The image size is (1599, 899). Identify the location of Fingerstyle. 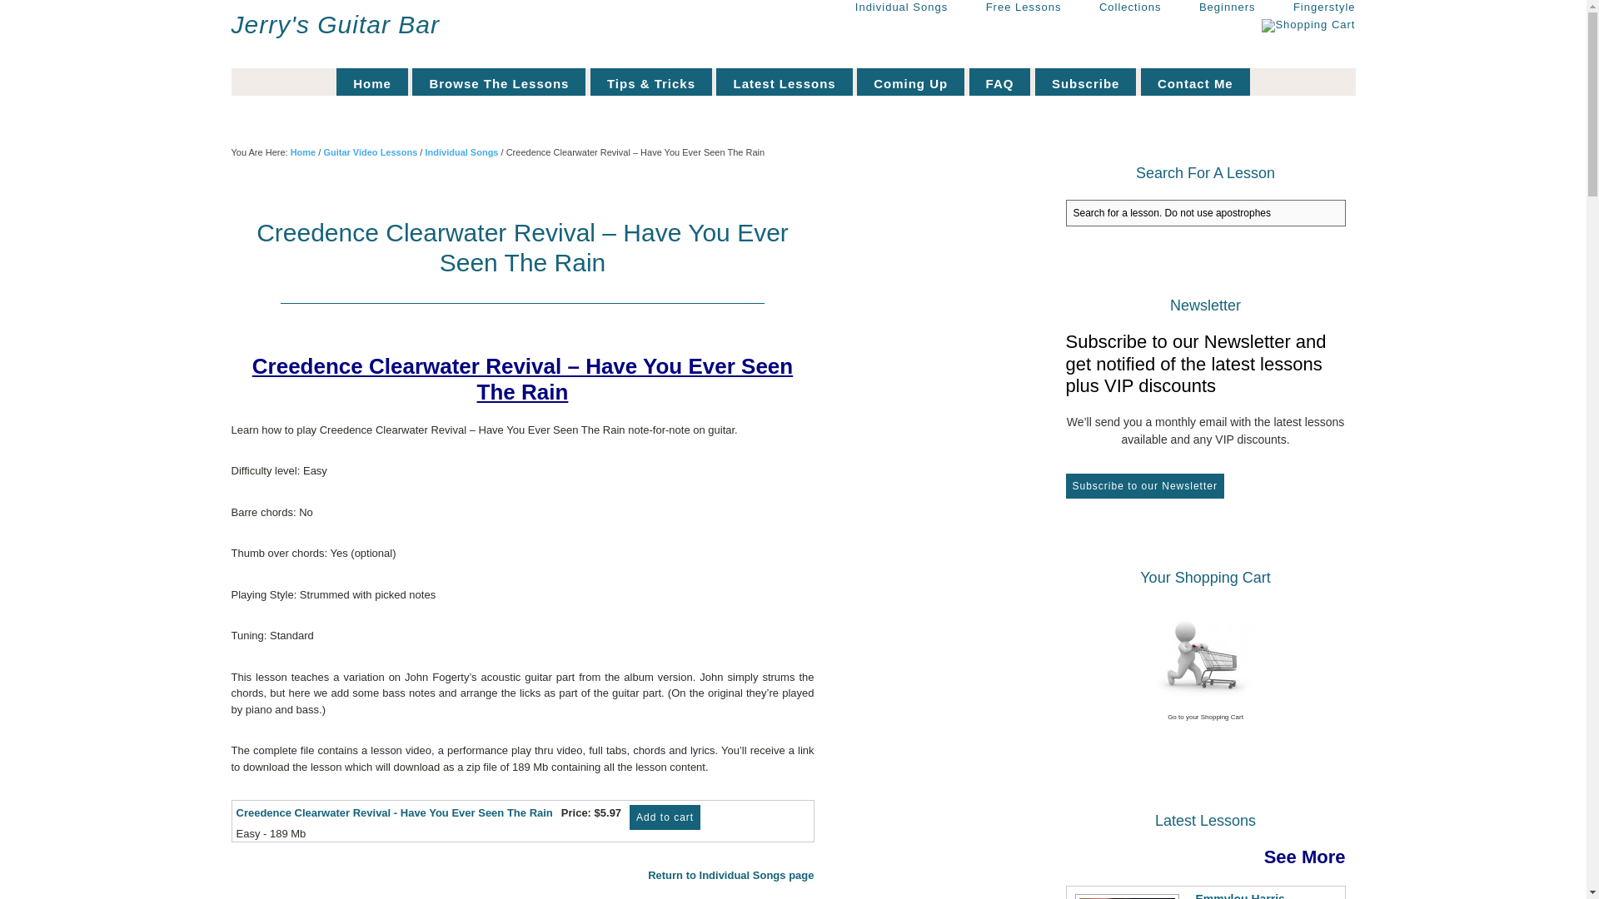
(1308, 9).